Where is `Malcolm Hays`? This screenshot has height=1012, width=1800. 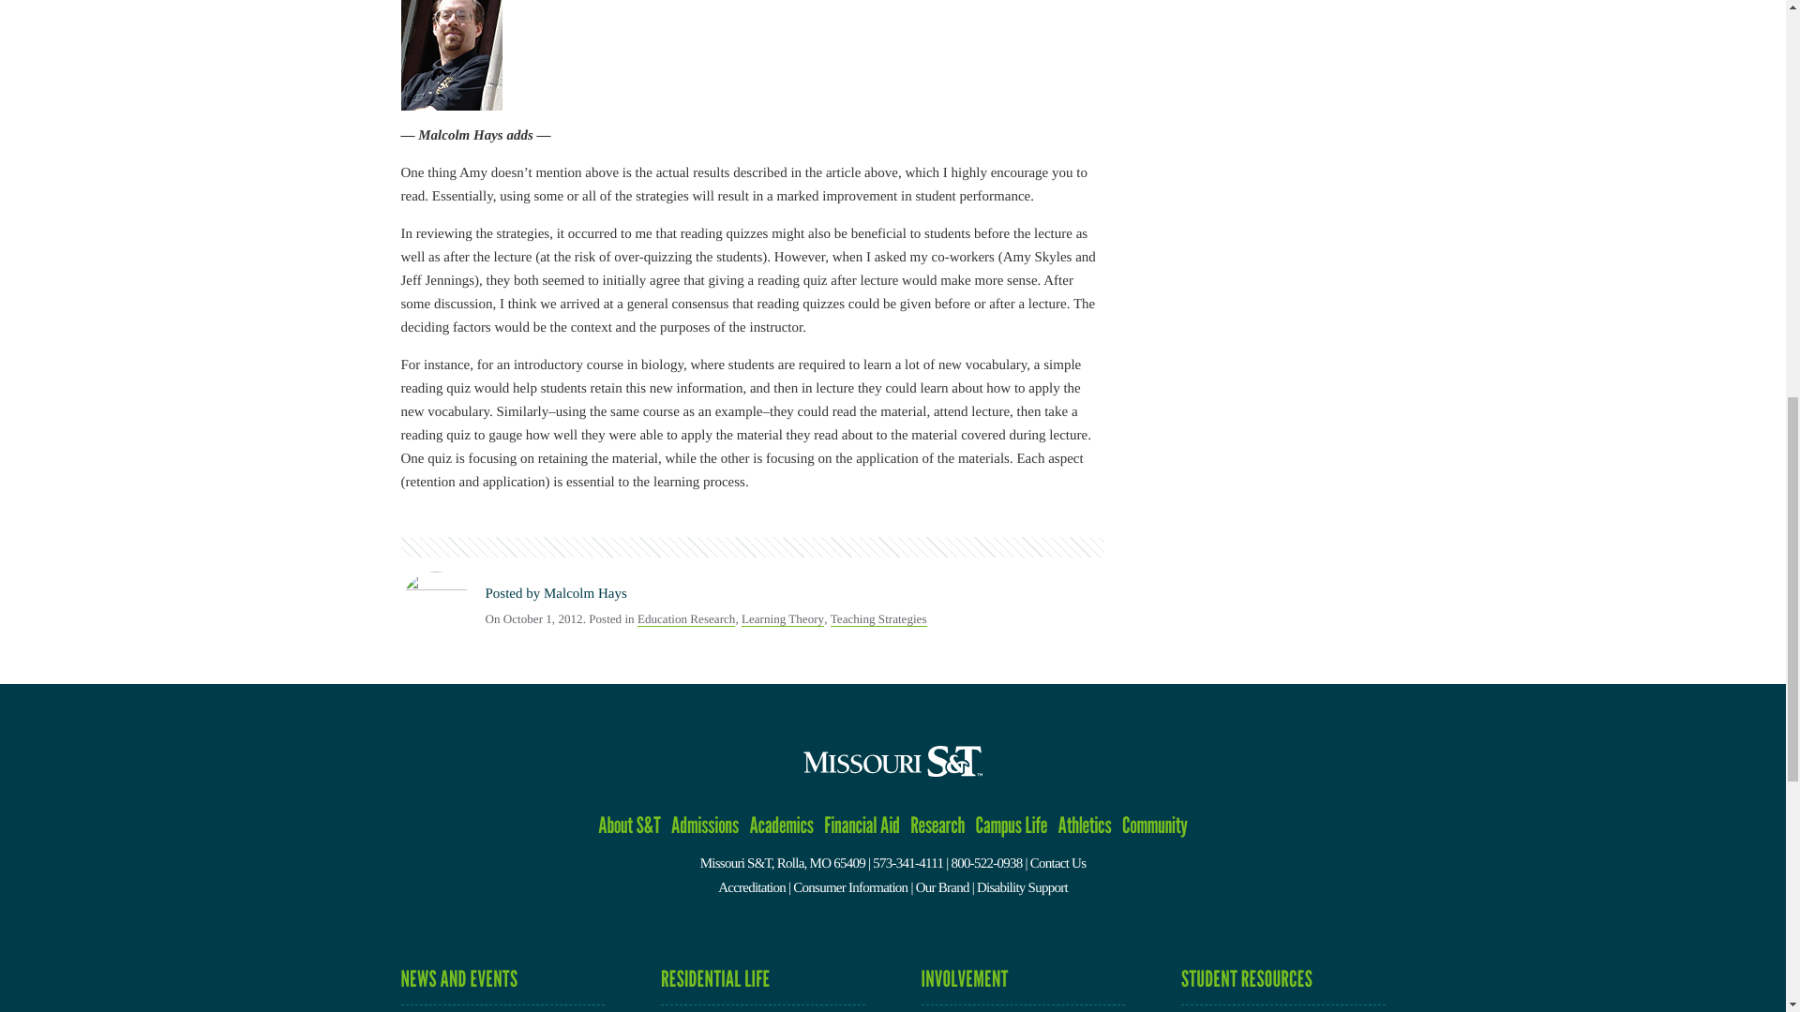
Malcolm Hays is located at coordinates (585, 594).